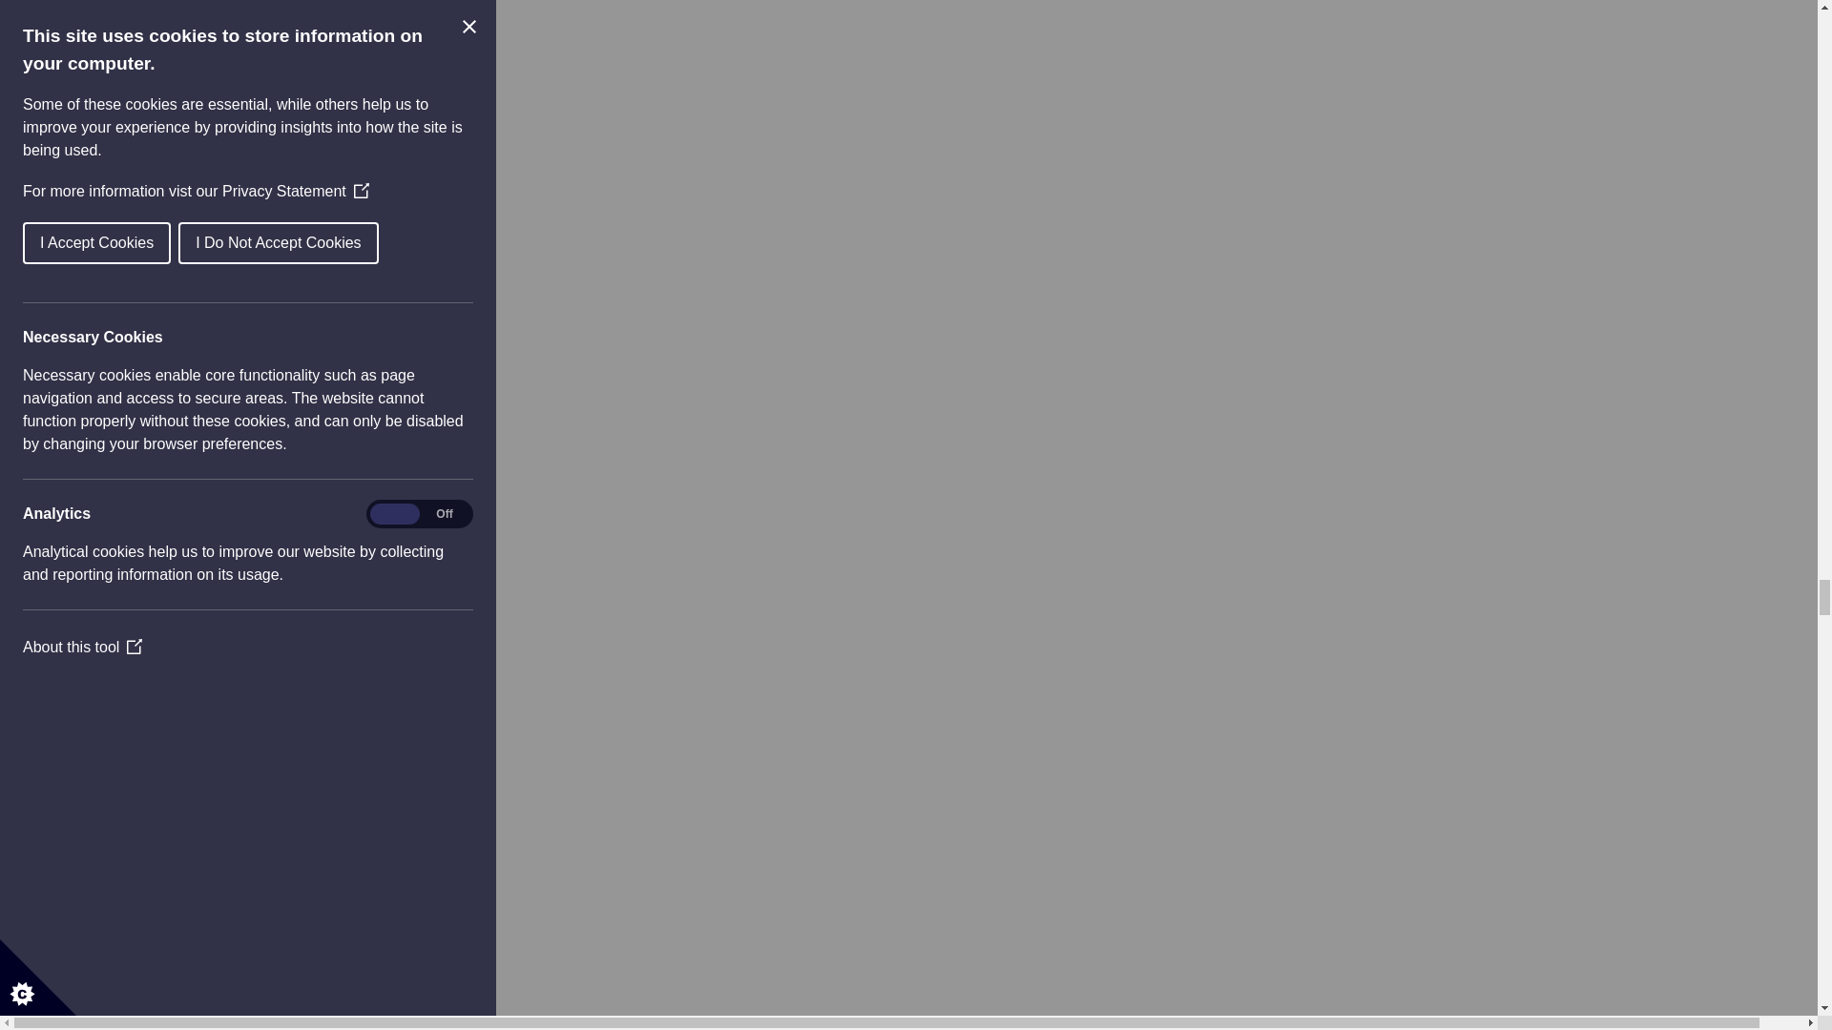 The width and height of the screenshot is (1832, 1030). What do you see at coordinates (116, 23) in the screenshot?
I see `01` at bounding box center [116, 23].